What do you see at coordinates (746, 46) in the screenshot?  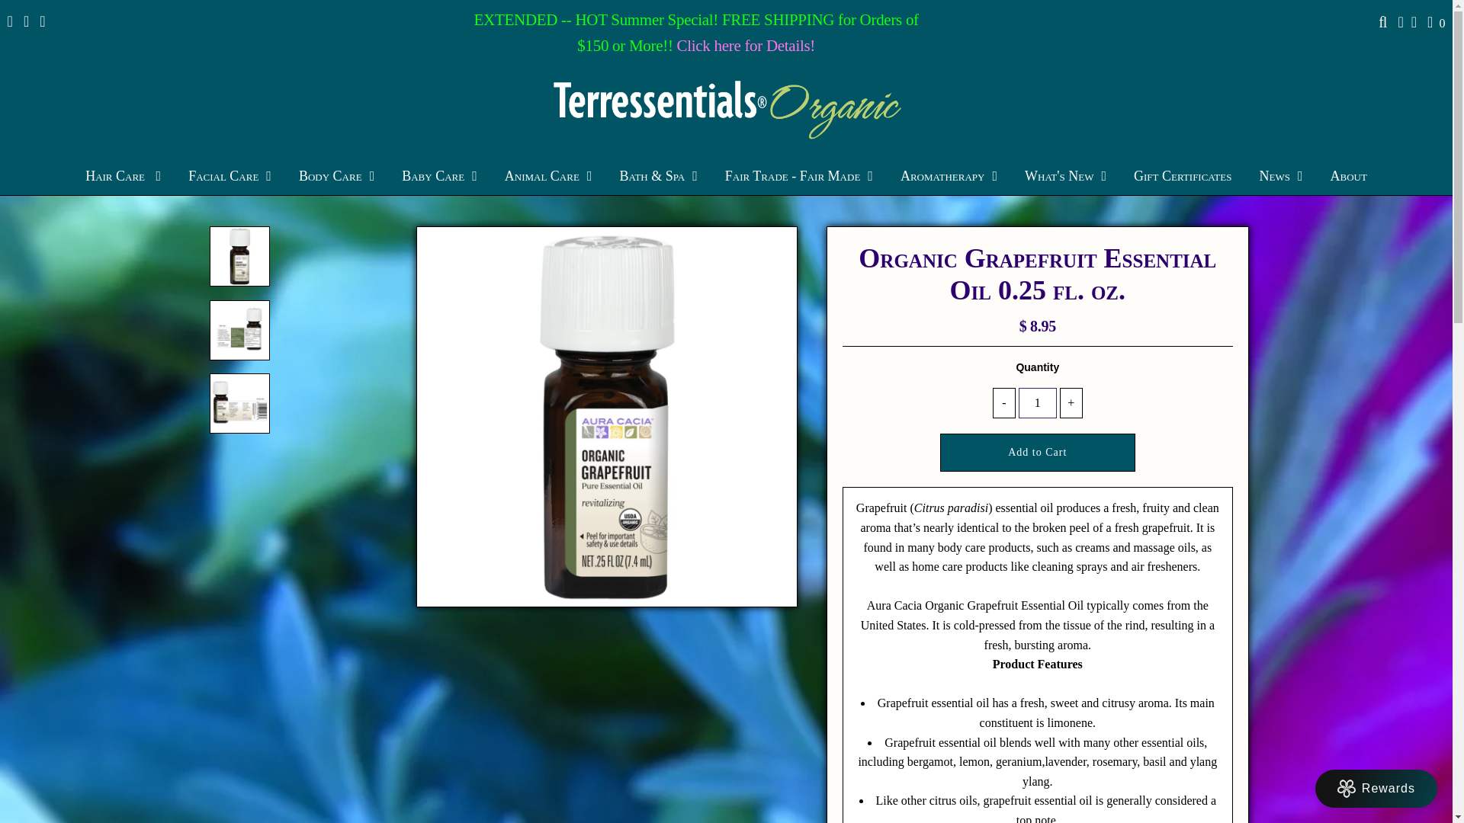 I see `Click here for Details!` at bounding box center [746, 46].